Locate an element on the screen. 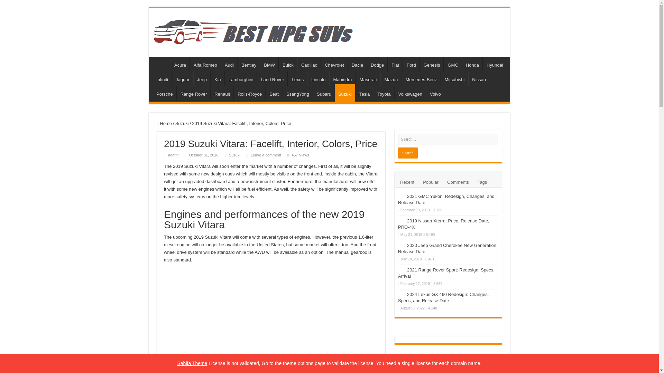 The height and width of the screenshot is (373, 664). Seat is located at coordinates (274, 93).